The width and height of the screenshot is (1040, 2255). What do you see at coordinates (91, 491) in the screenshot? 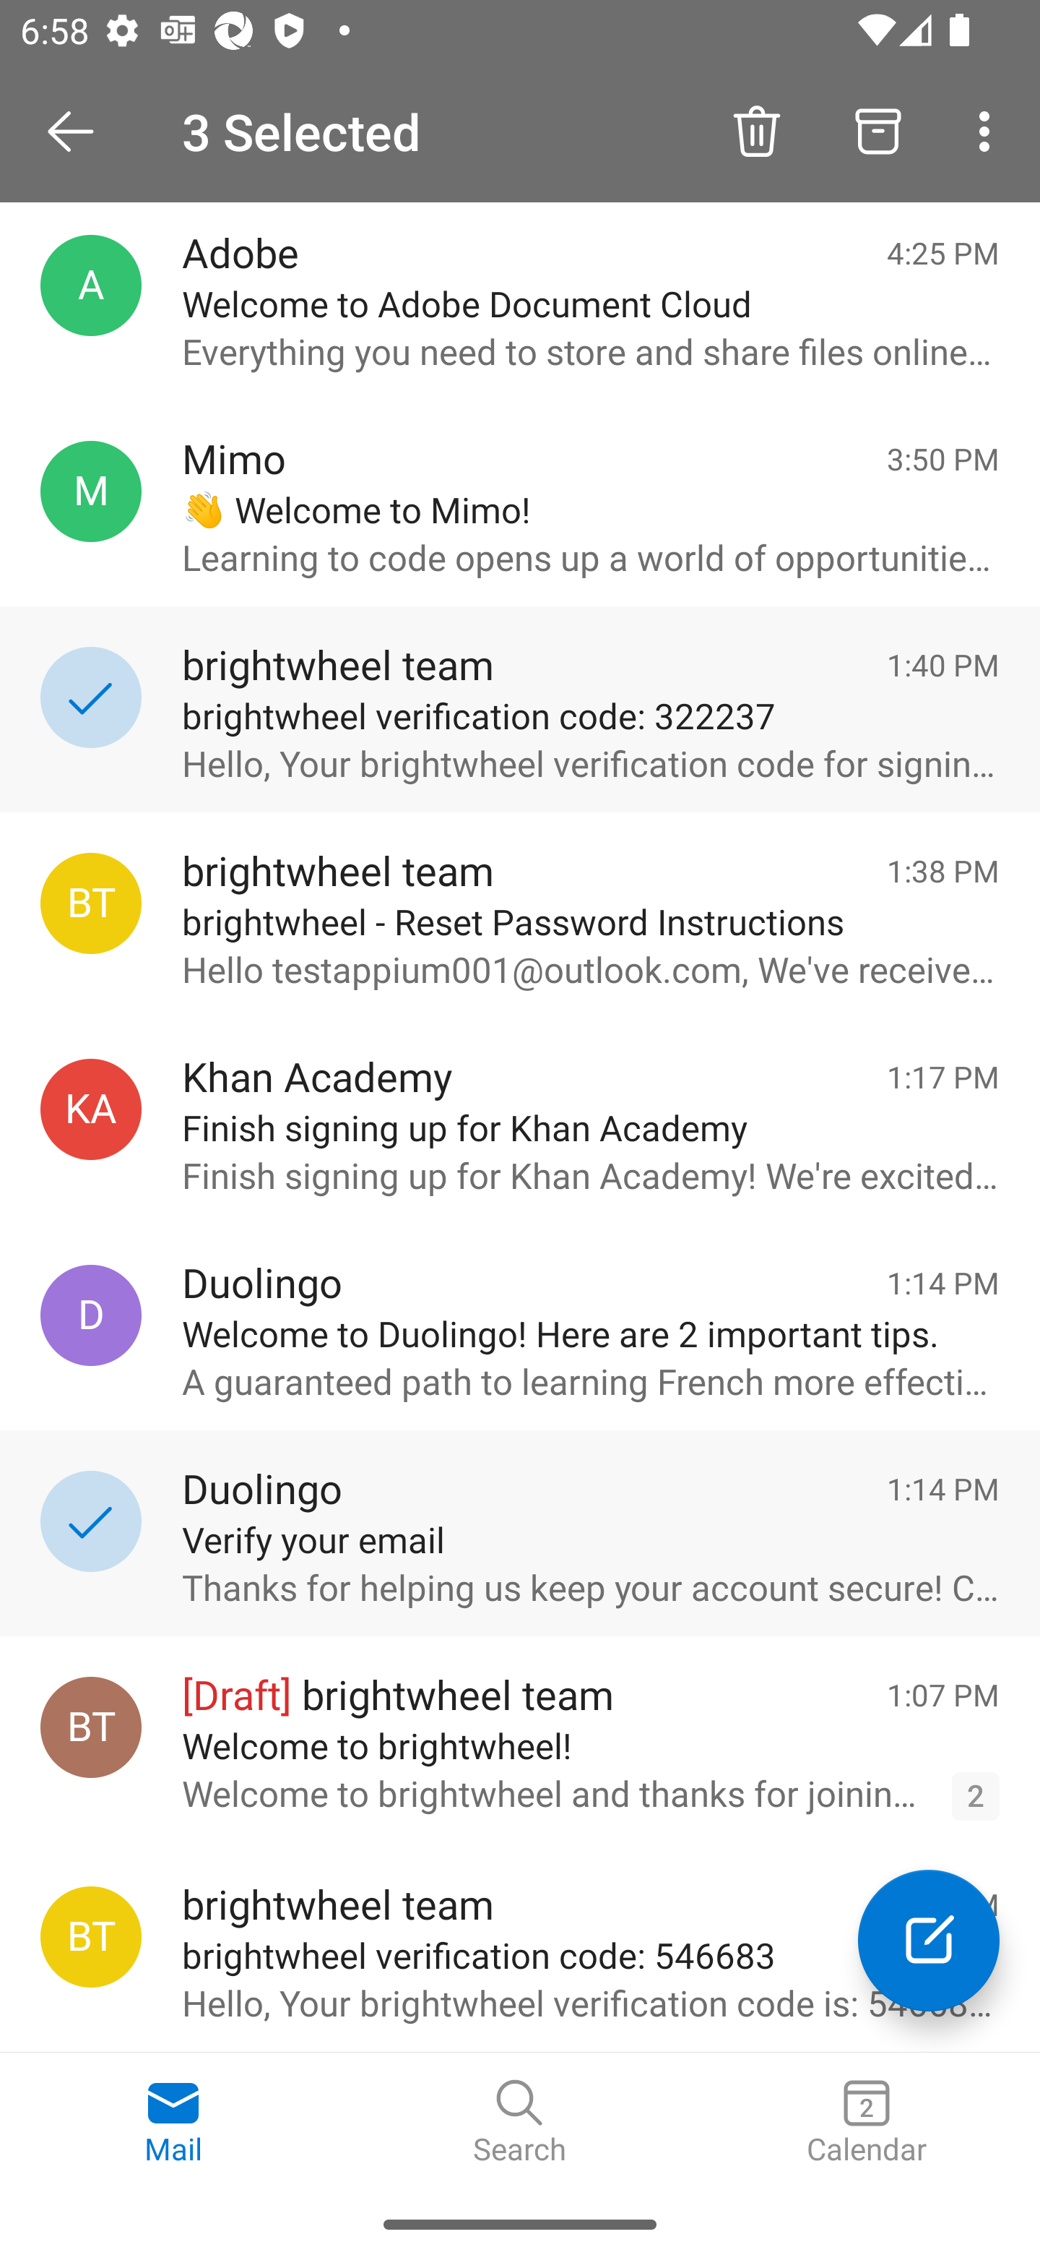
I see `Mimo, support@getmimo.com` at bounding box center [91, 491].